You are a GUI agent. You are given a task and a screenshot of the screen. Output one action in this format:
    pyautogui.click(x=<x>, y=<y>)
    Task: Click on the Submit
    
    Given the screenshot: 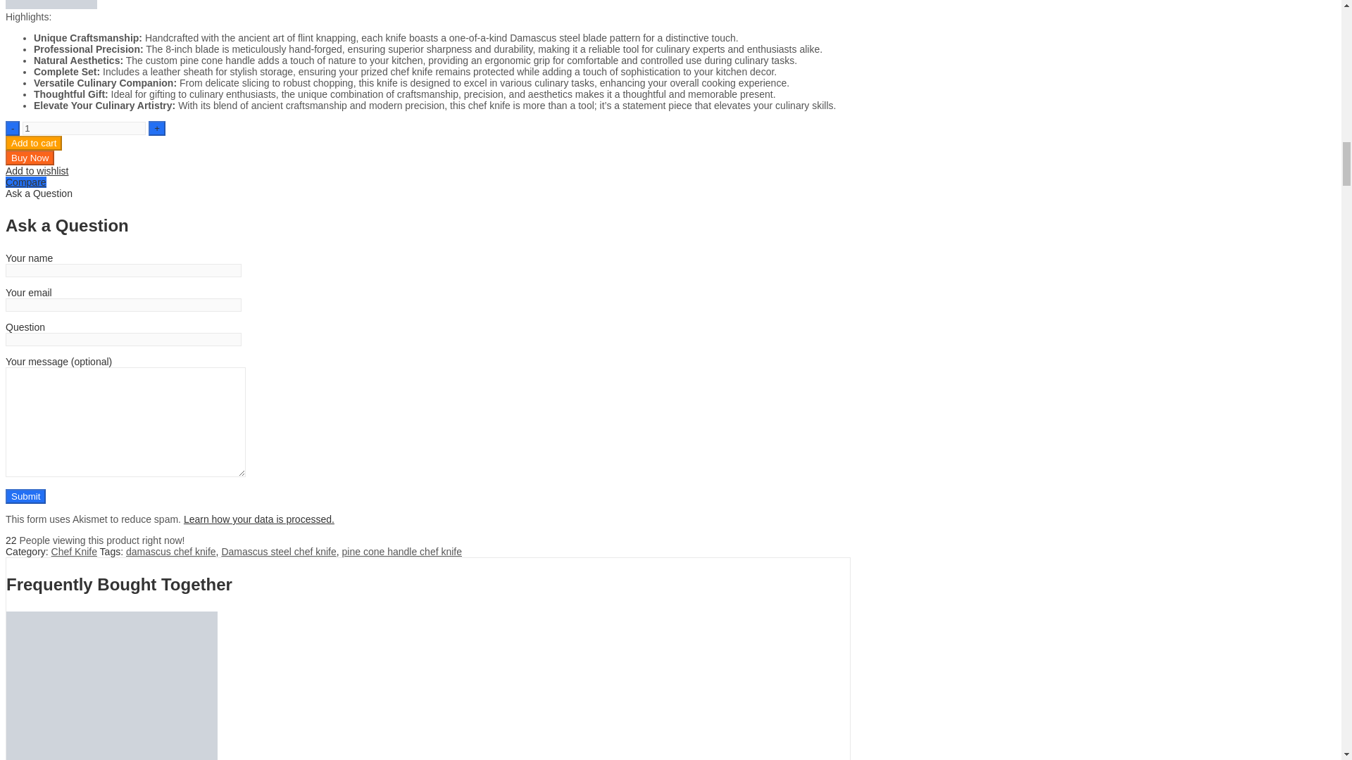 What is the action you would take?
    pyautogui.click(x=25, y=497)
    